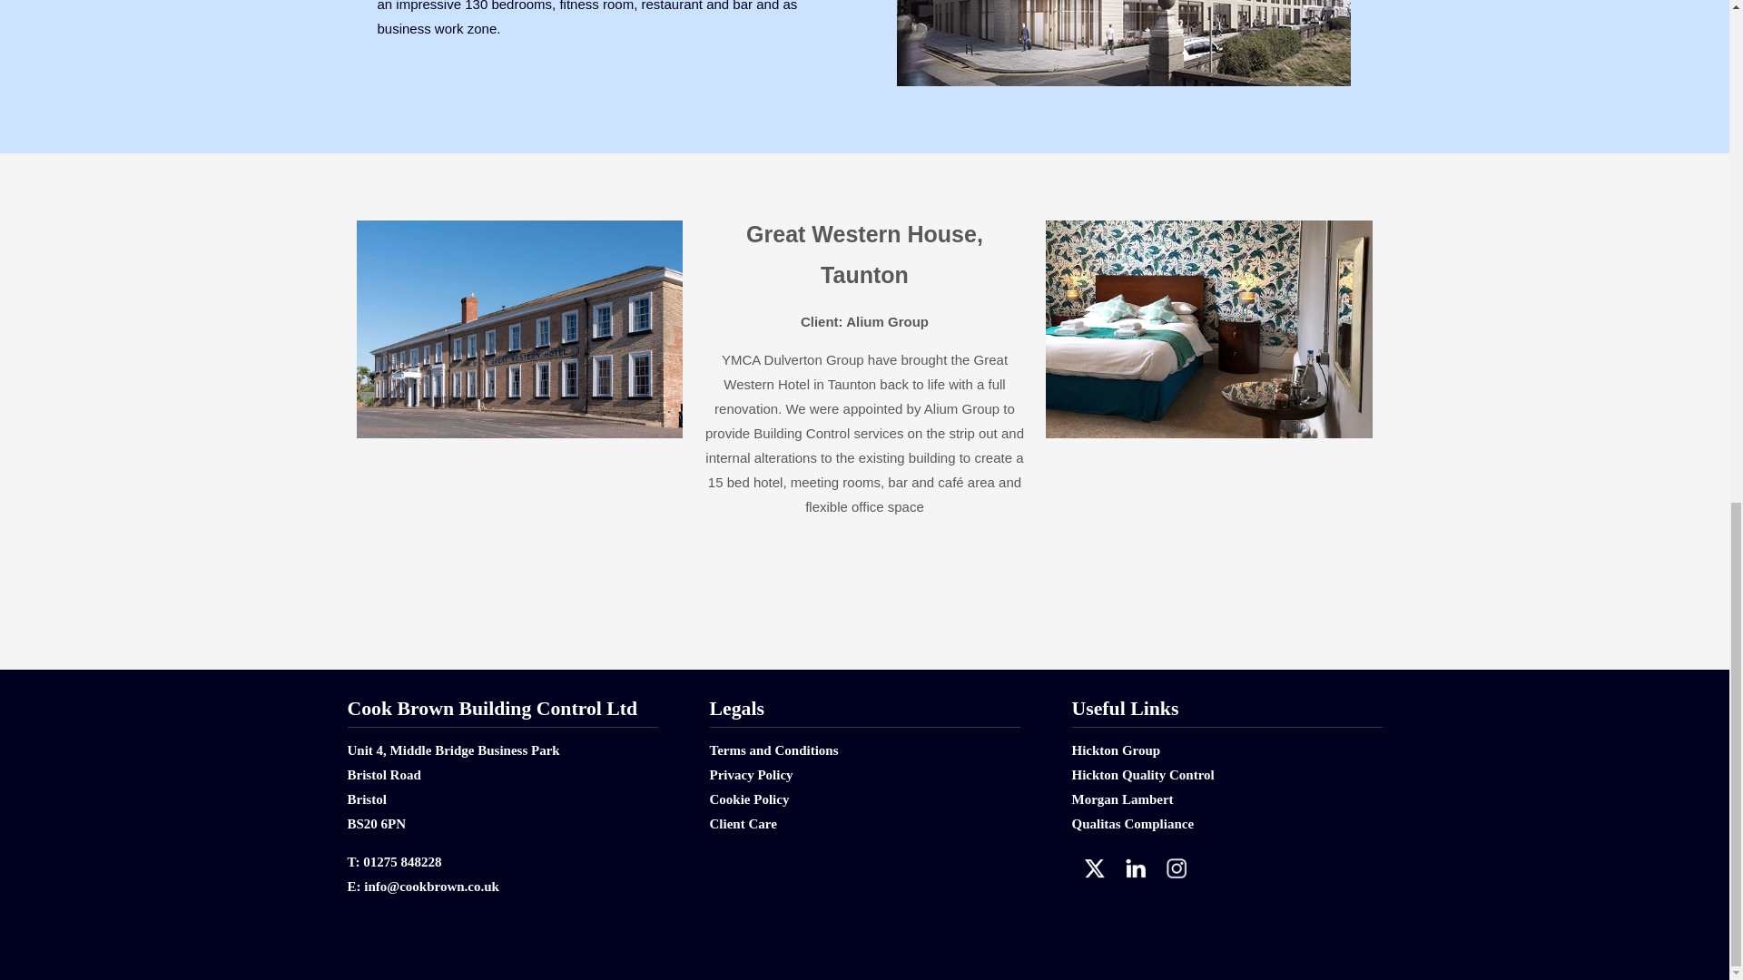 Image resolution: width=1743 pixels, height=980 pixels. Describe the element at coordinates (1116, 750) in the screenshot. I see `Hickton Group` at that location.